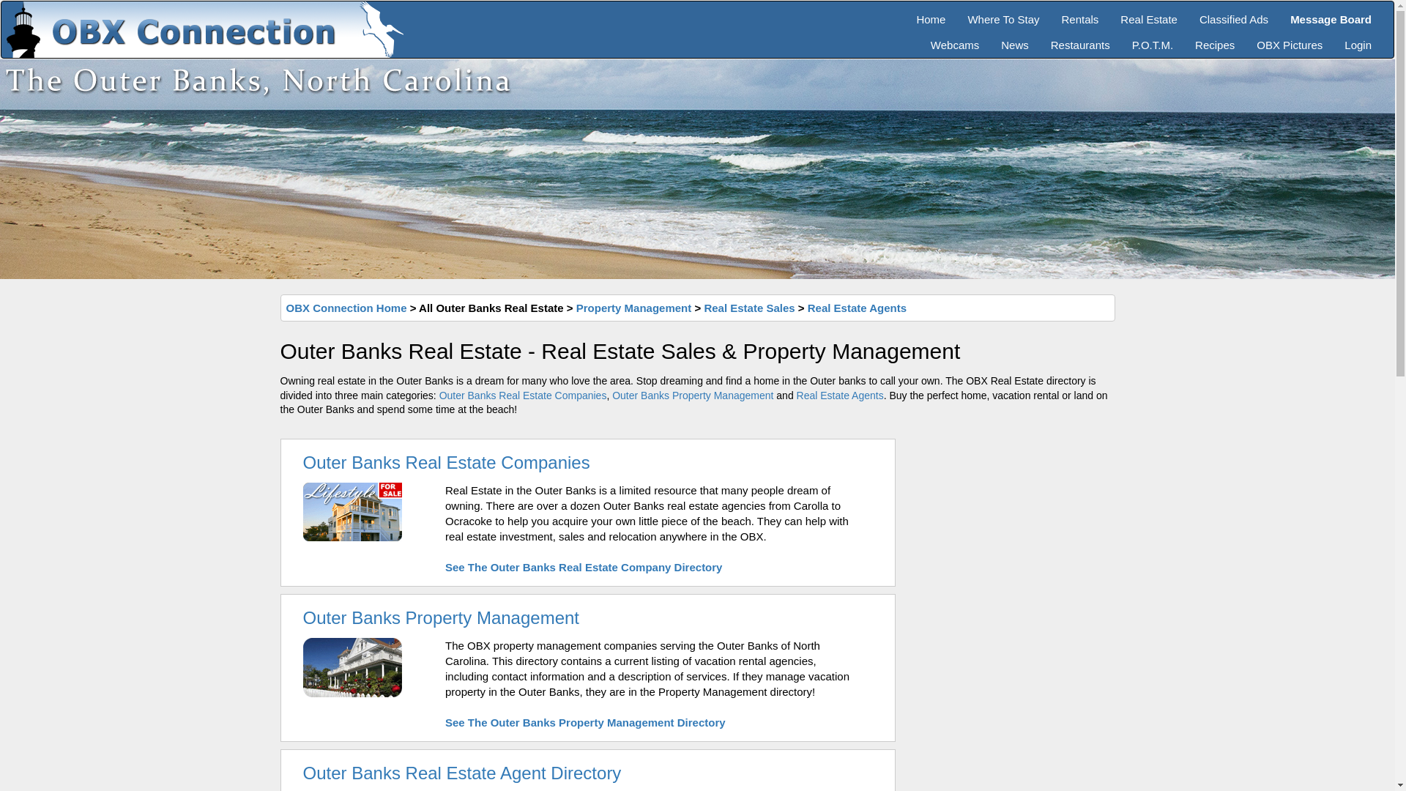 Image resolution: width=1406 pixels, height=791 pixels. Describe the element at coordinates (841, 395) in the screenshot. I see `Real Estate Agents` at that location.